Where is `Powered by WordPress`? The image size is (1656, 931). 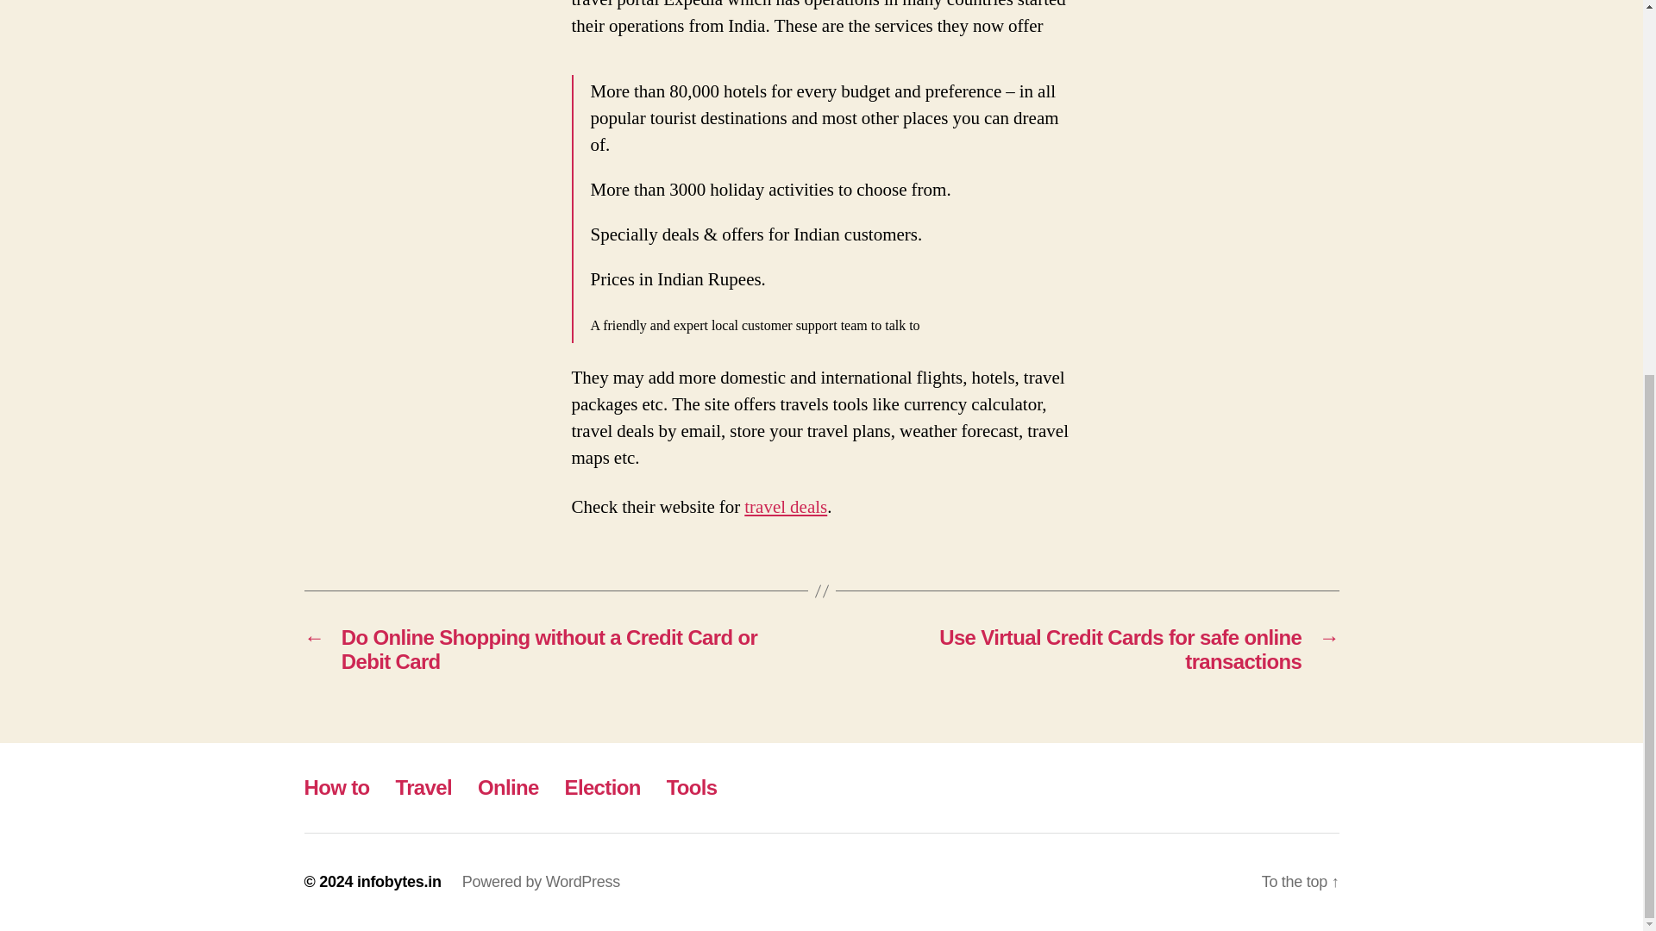 Powered by WordPress is located at coordinates (540, 881).